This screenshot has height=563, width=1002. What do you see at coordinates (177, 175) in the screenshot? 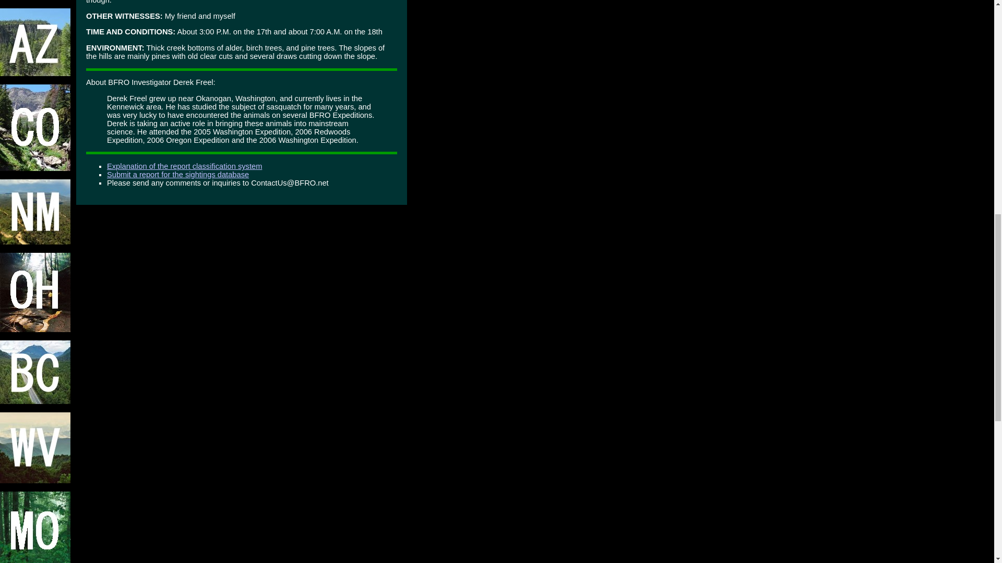
I see `Submit a report for the sightings database` at bounding box center [177, 175].